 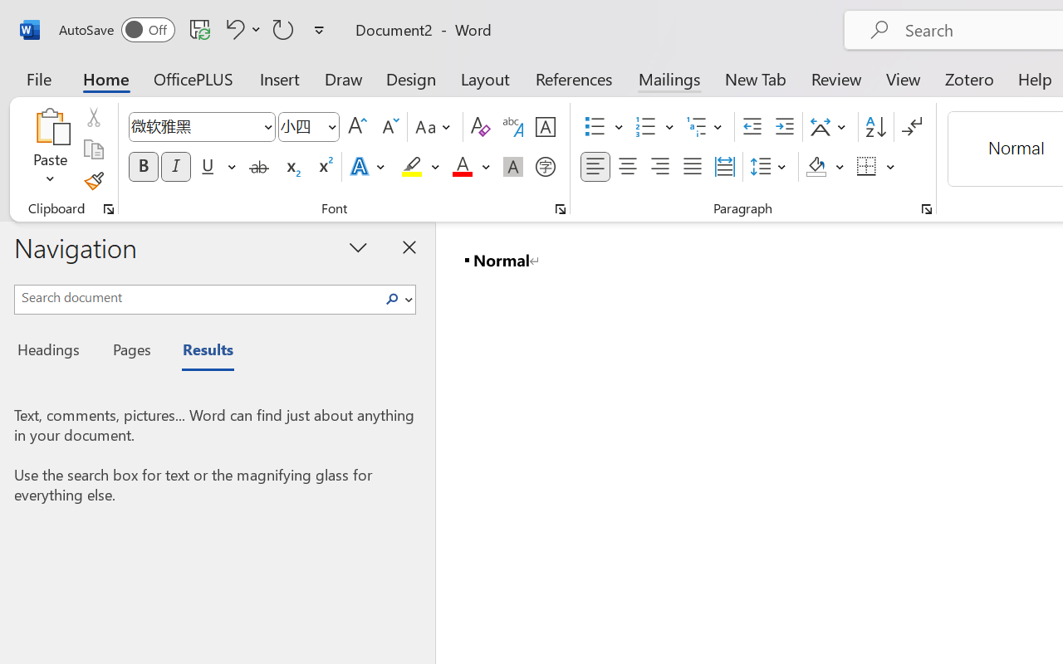 What do you see at coordinates (462, 167) in the screenshot?
I see `Font Color Red` at bounding box center [462, 167].